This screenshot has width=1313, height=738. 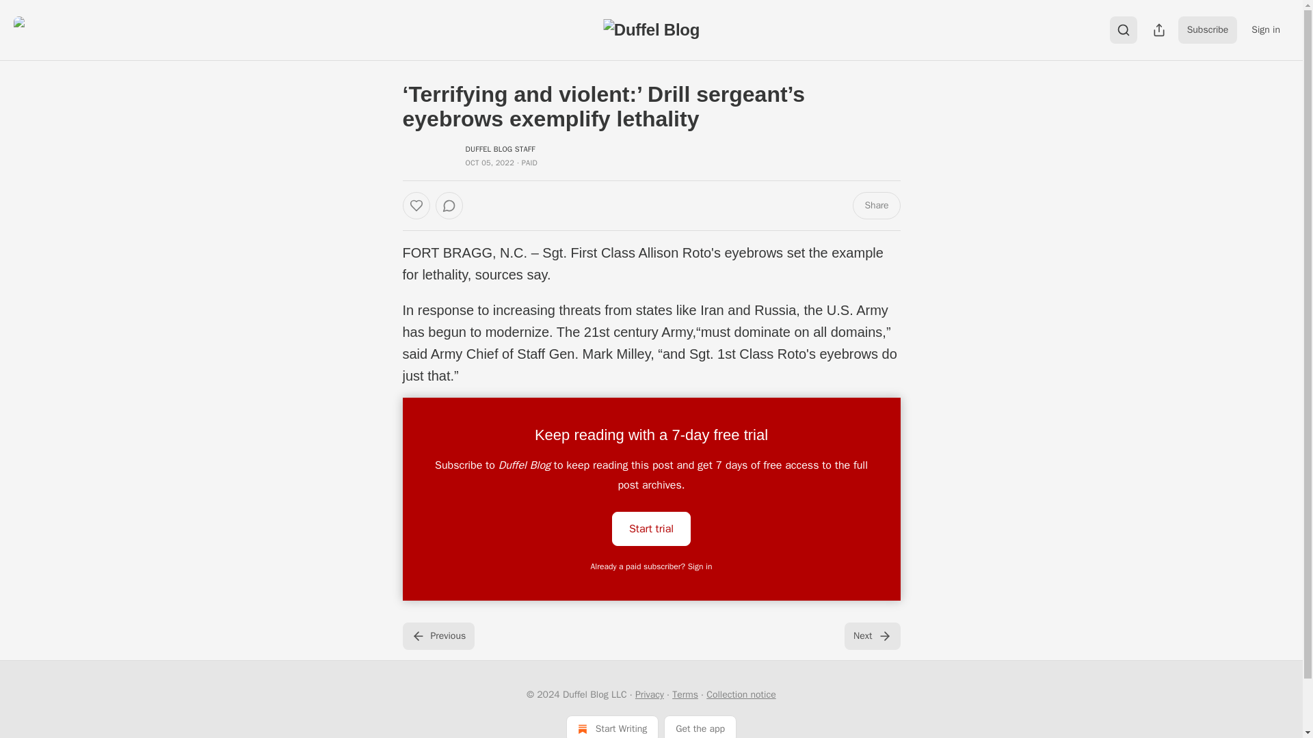 I want to click on Start trial, so click(x=651, y=528).